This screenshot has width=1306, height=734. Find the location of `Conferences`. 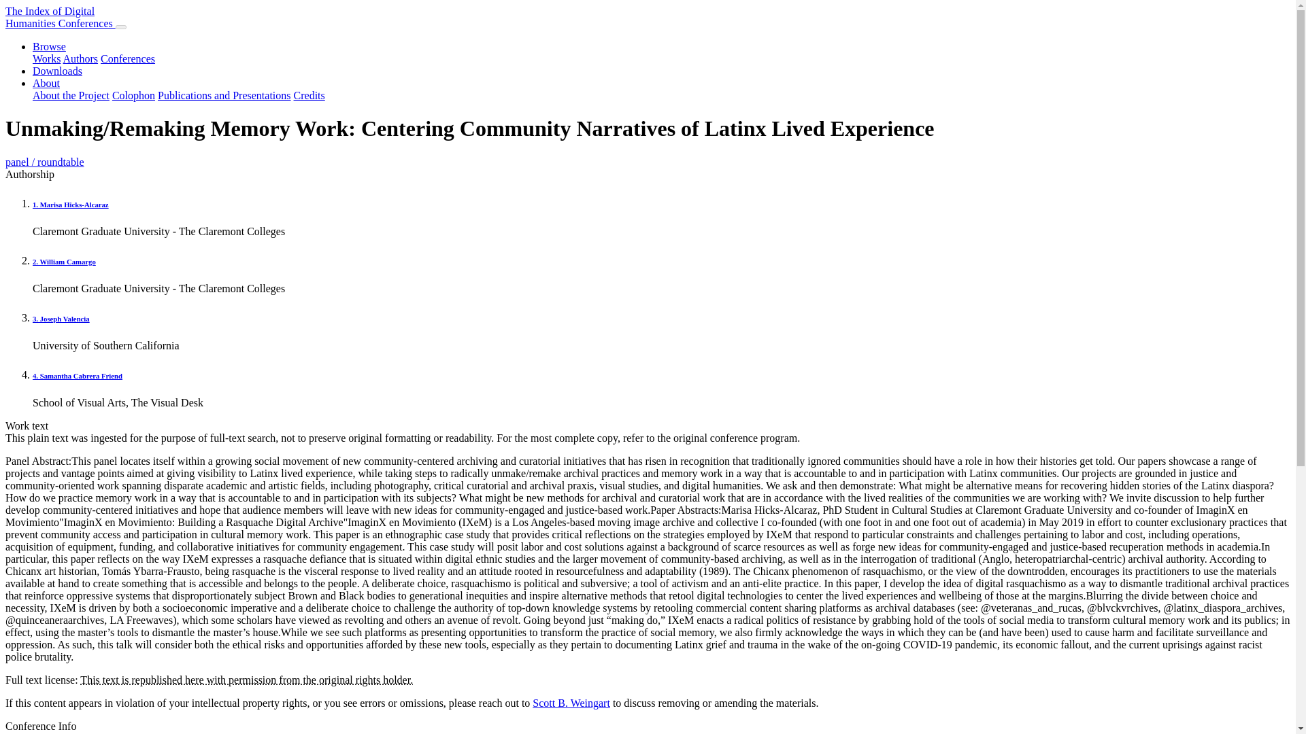

Conferences is located at coordinates (57, 71).